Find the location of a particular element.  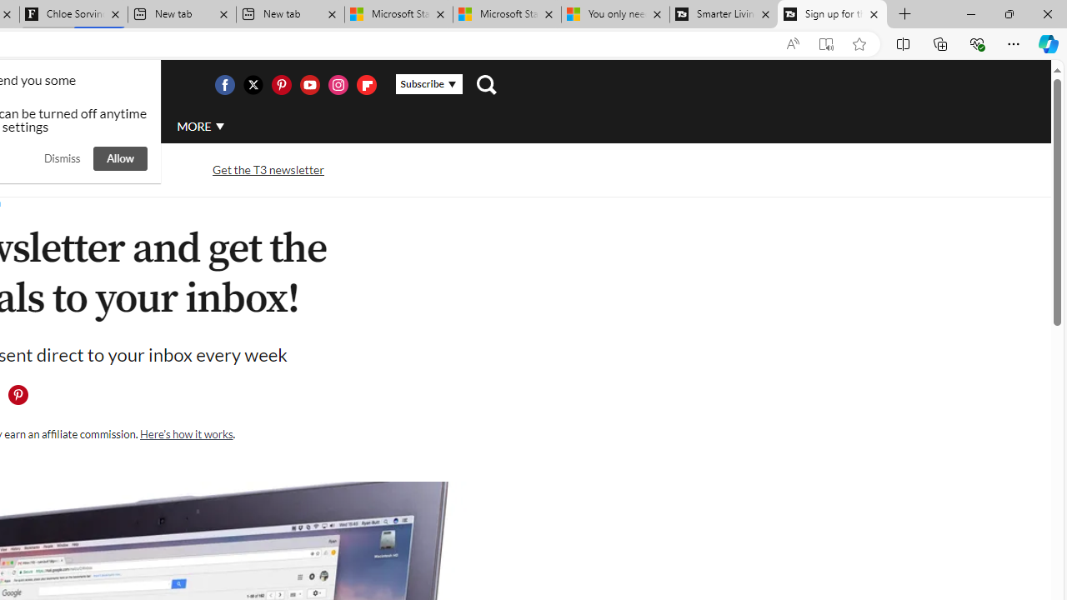

Class: icon-svg is located at coordinates (18, 395).